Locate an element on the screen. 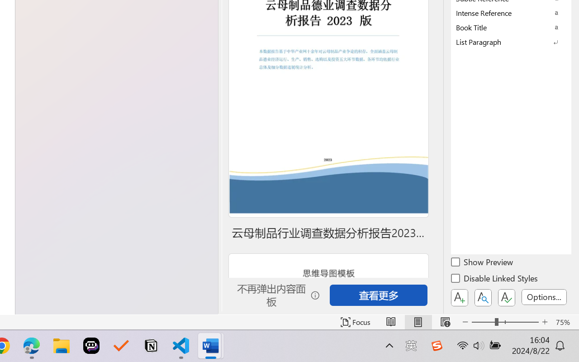 Image resolution: width=579 pixels, height=362 pixels. Show Preview is located at coordinates (483, 263).